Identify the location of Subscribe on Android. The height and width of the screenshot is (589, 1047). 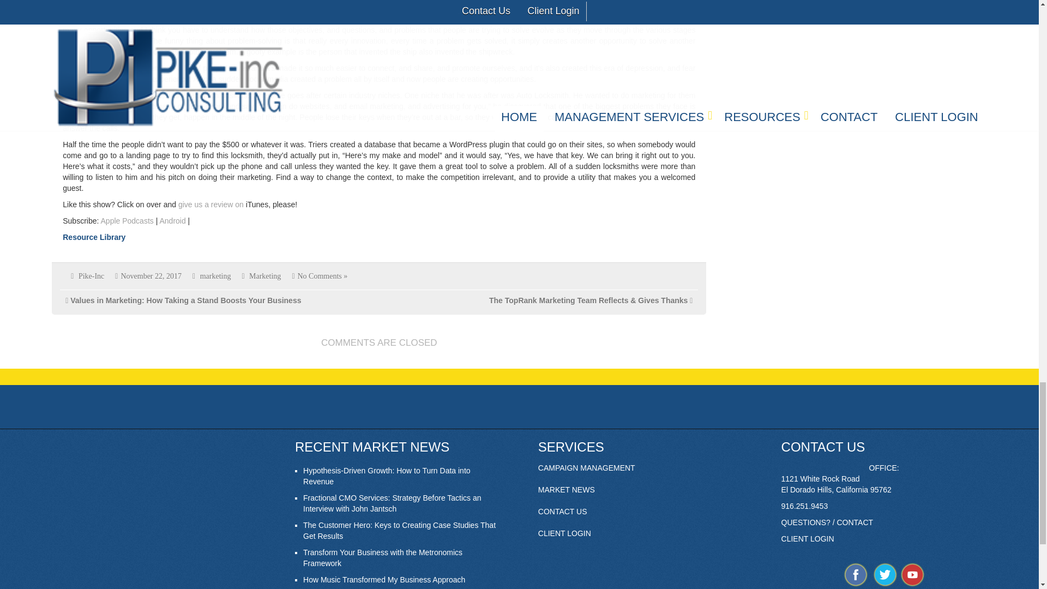
(172, 220).